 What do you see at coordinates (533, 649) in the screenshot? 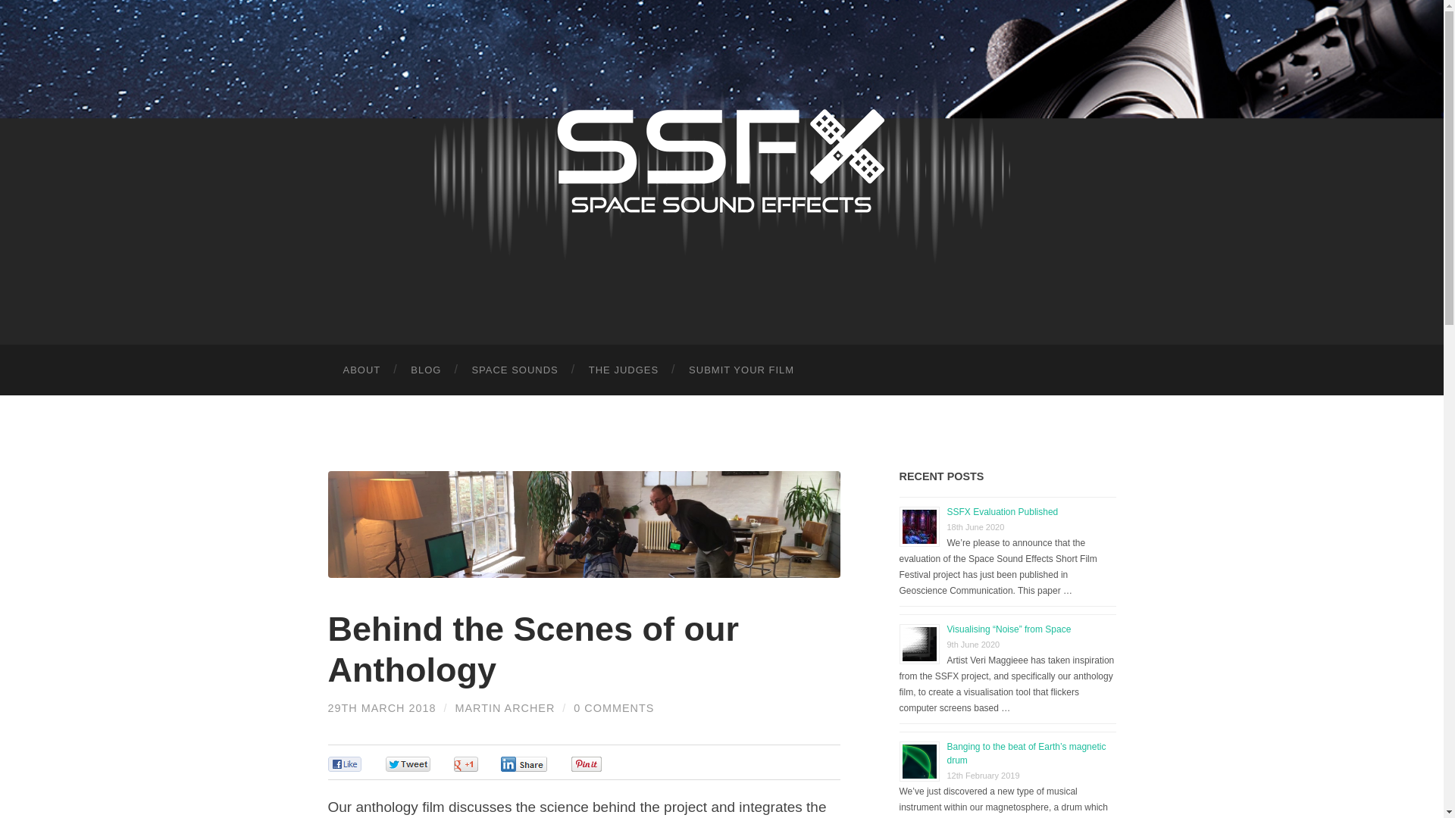
I see `Behind the Scenes of our Anthology` at bounding box center [533, 649].